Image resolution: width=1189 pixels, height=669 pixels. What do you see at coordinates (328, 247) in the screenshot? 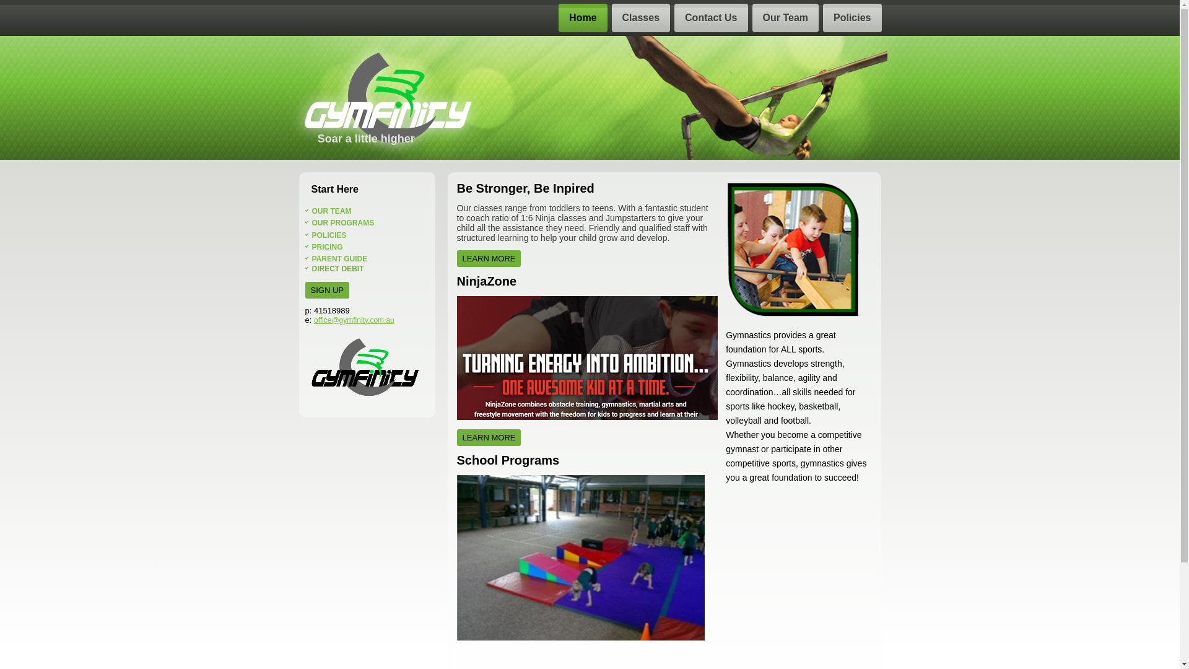
I see `PRICING` at bounding box center [328, 247].